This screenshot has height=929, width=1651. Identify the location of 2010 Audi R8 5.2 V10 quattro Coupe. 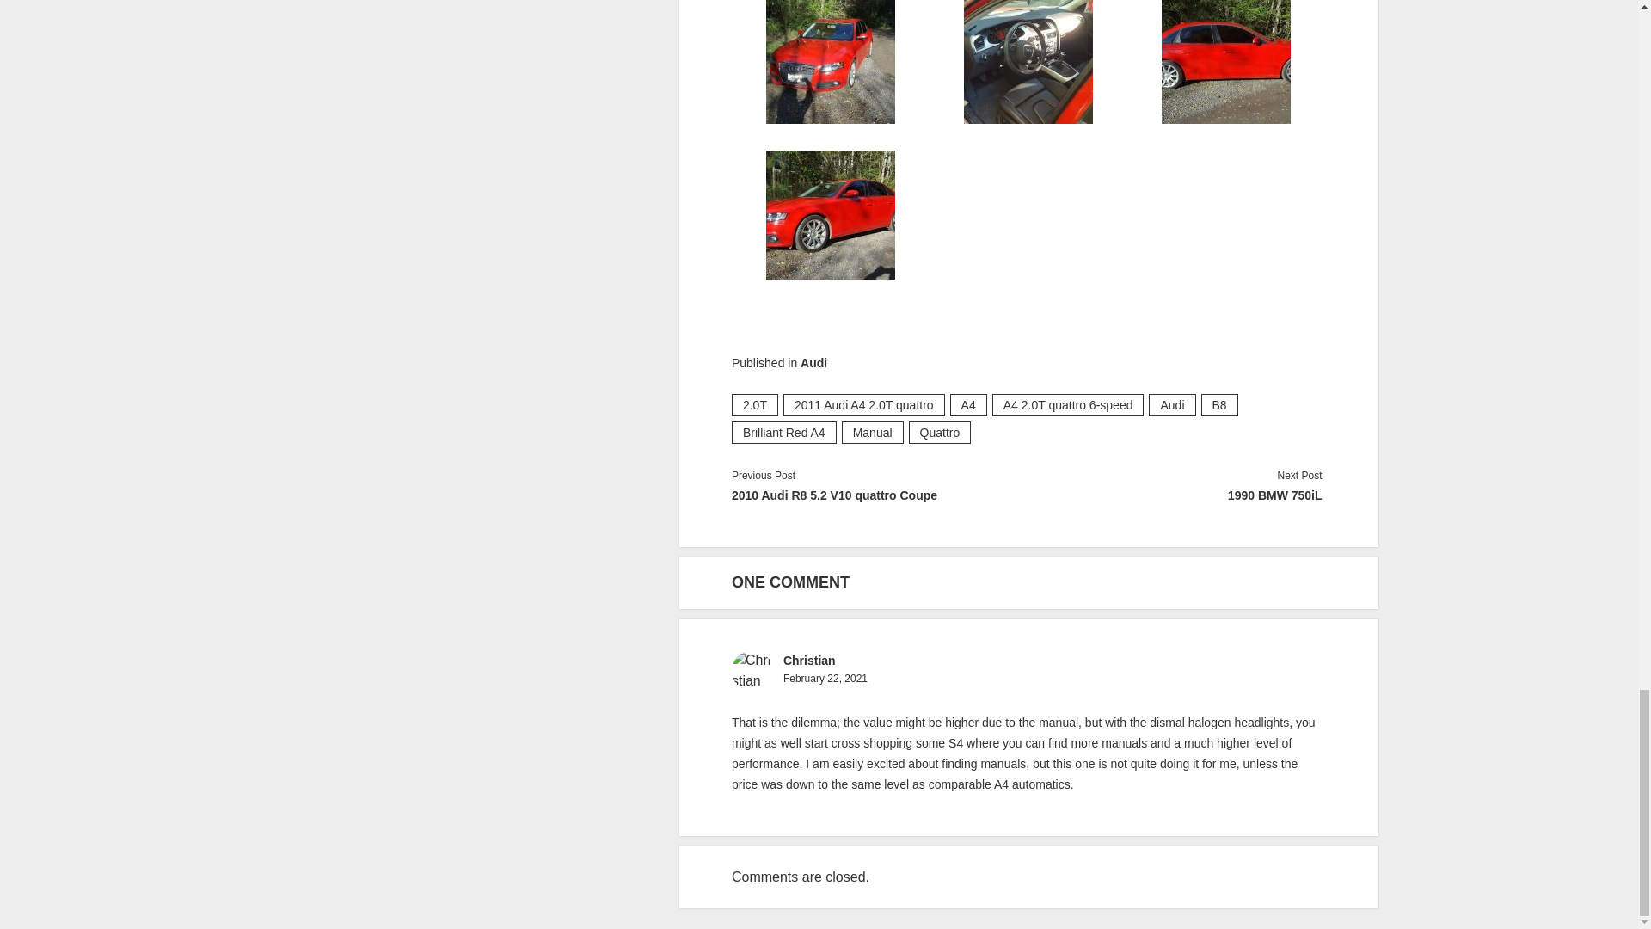
(880, 495).